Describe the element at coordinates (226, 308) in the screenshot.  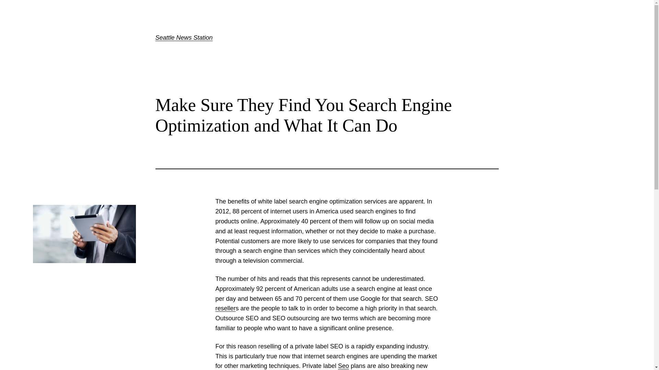
I see `reseller` at that location.